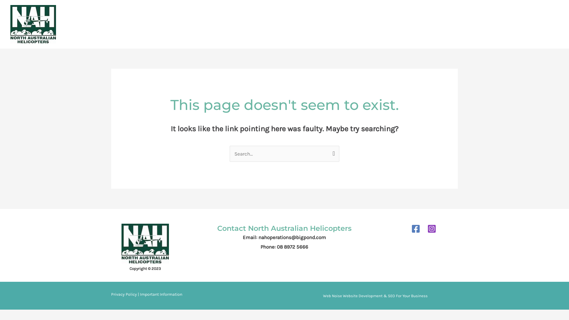 This screenshot has height=320, width=569. Describe the element at coordinates (284, 228) in the screenshot. I see `Contact North Australian Helicopters` at that location.